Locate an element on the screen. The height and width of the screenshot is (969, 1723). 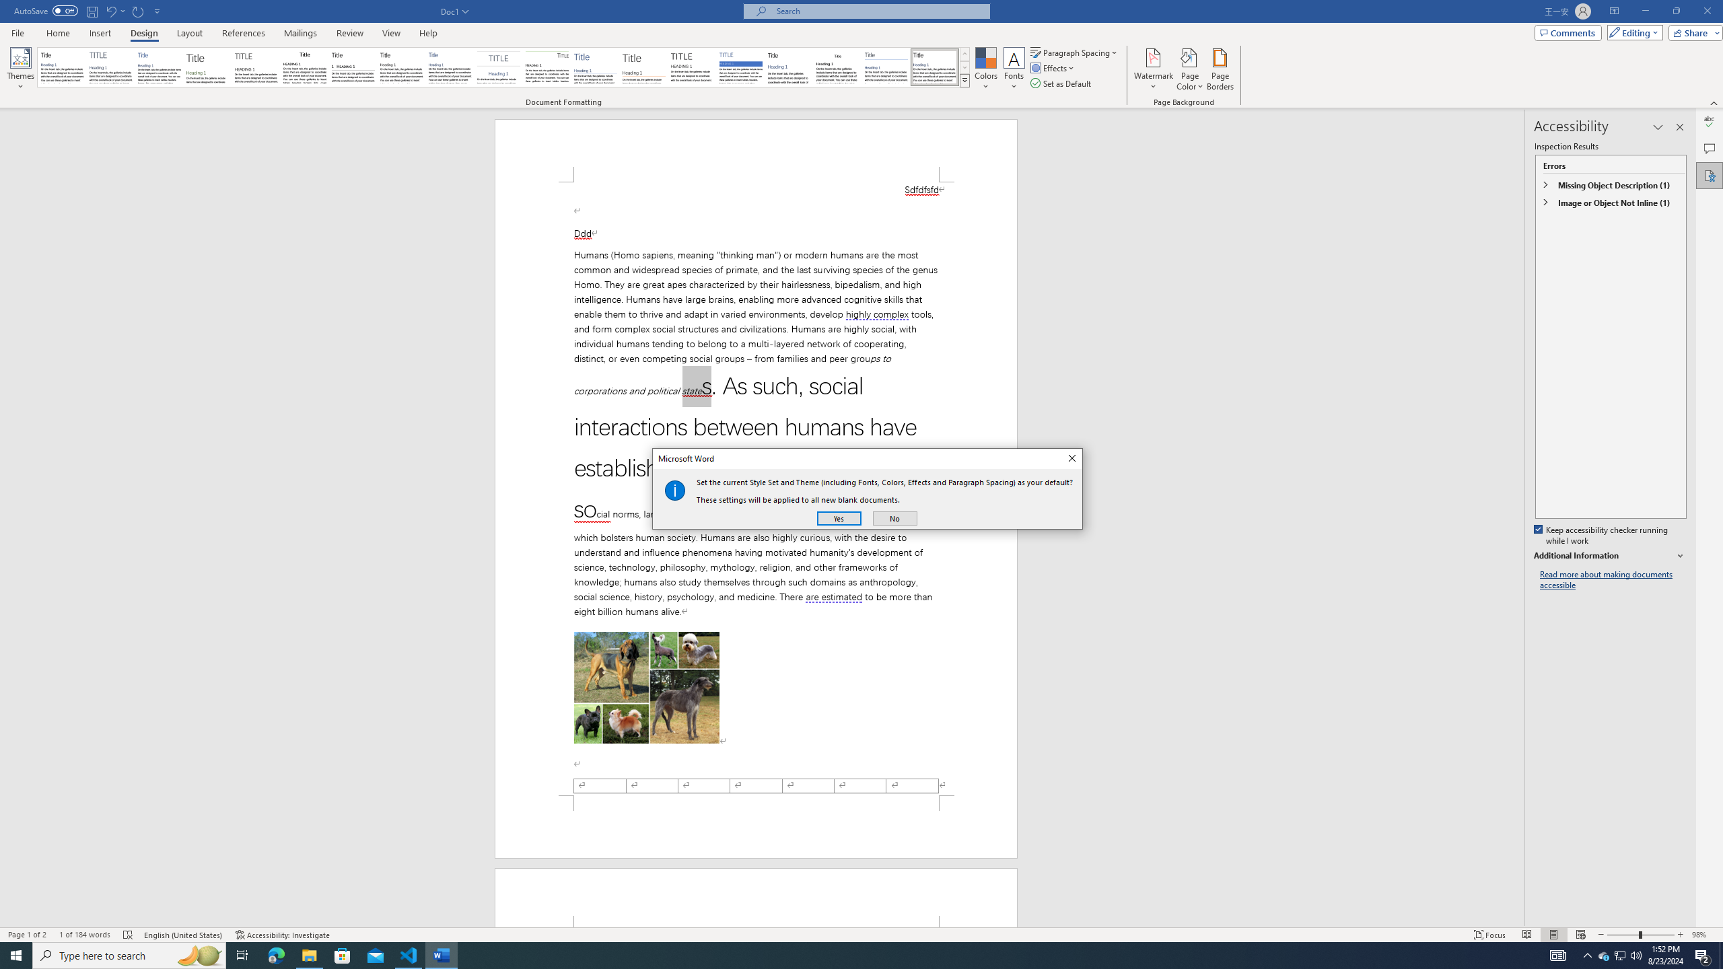
Page Color is located at coordinates (1190, 69).